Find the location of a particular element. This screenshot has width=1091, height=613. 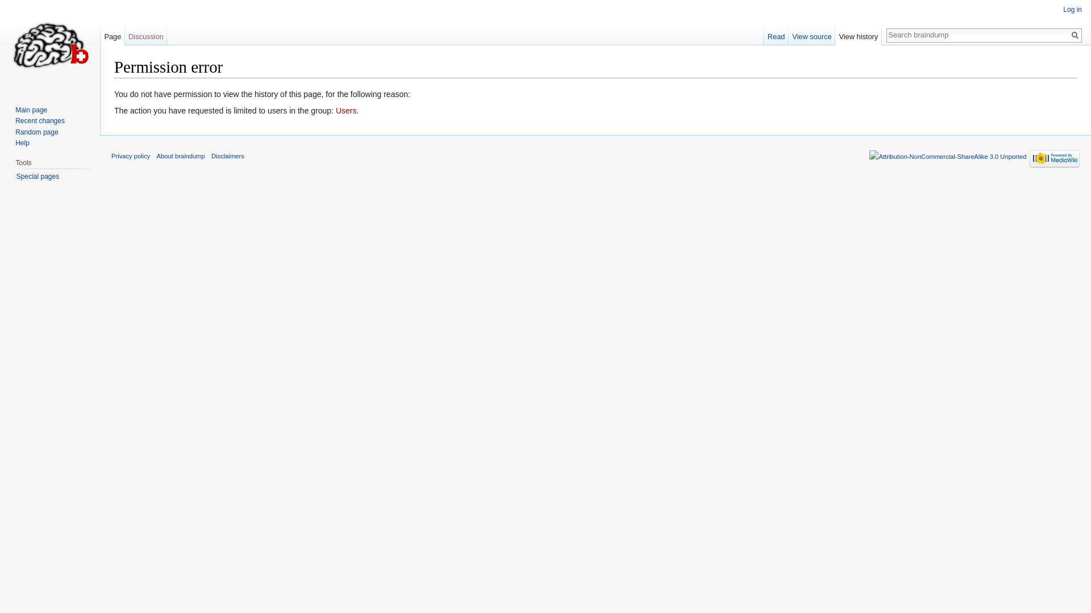

Random page is located at coordinates (36, 132).